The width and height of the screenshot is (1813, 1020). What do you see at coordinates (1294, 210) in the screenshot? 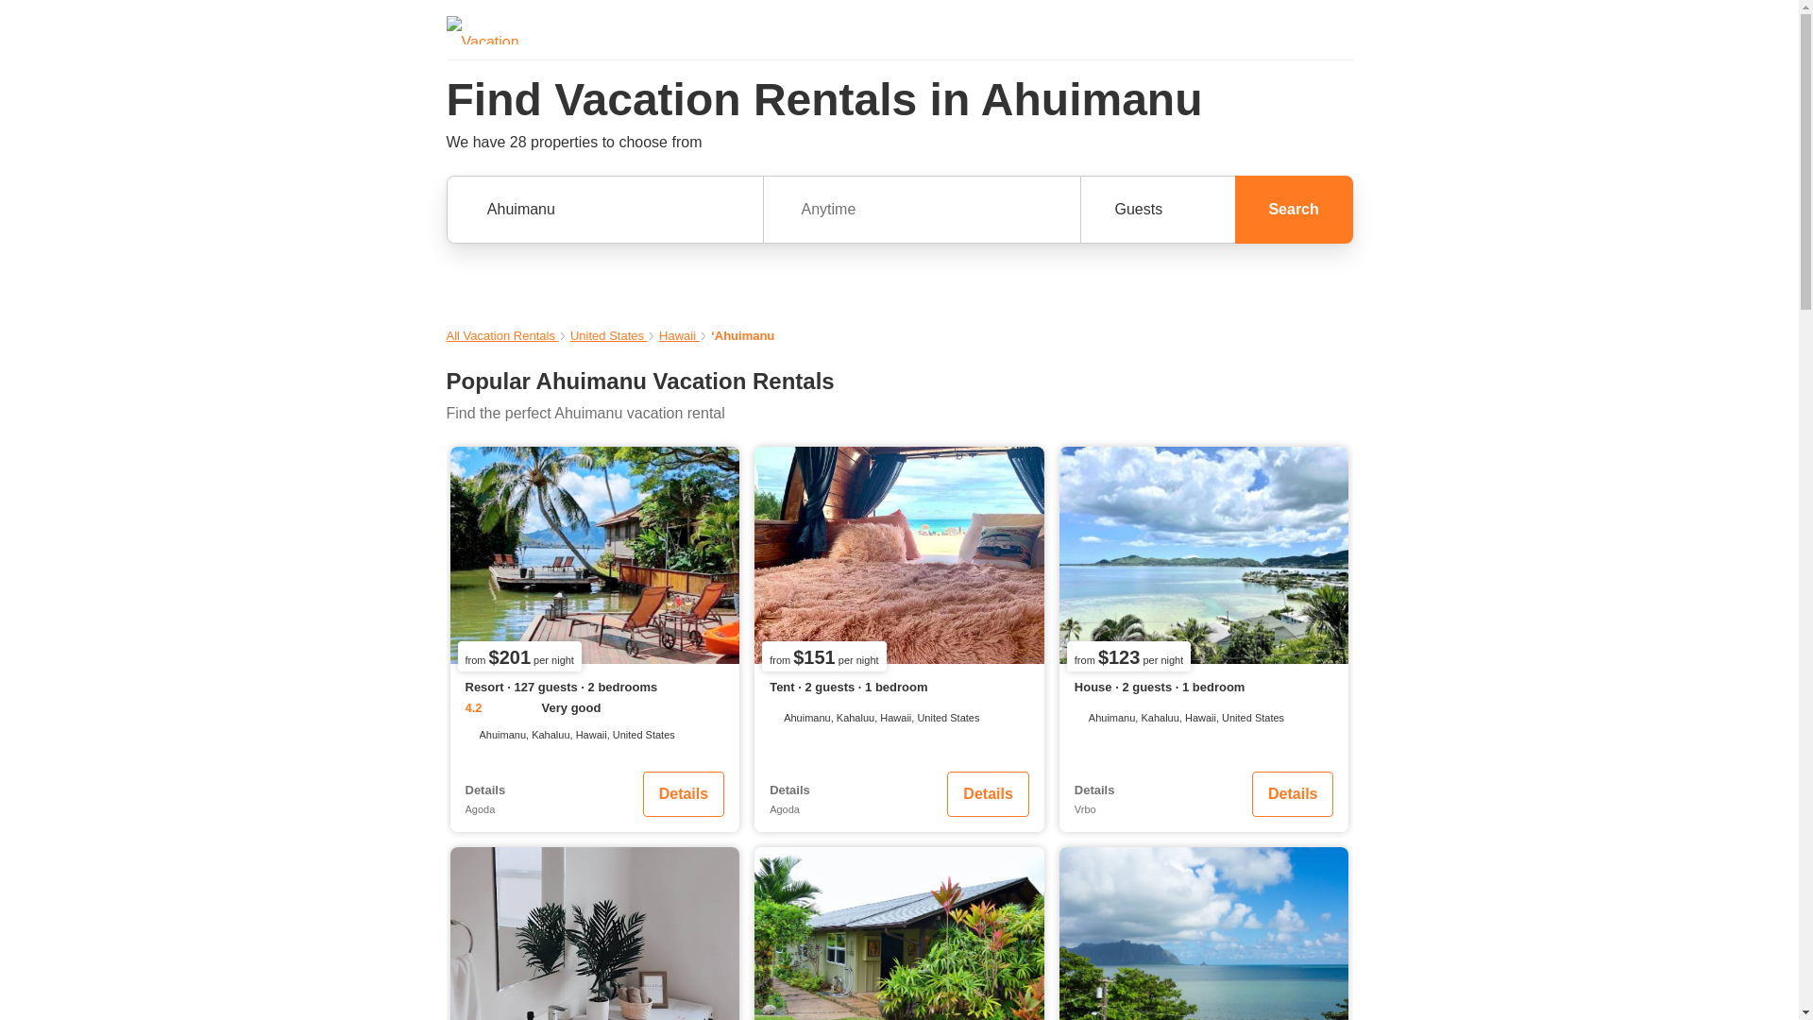
I see `Search` at bounding box center [1294, 210].